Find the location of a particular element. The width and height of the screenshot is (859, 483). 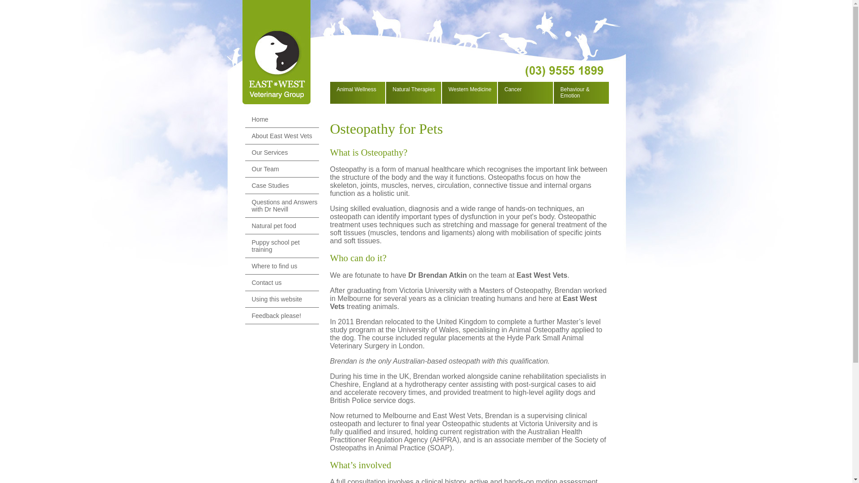

Puppy school pet training is located at coordinates (282, 246).